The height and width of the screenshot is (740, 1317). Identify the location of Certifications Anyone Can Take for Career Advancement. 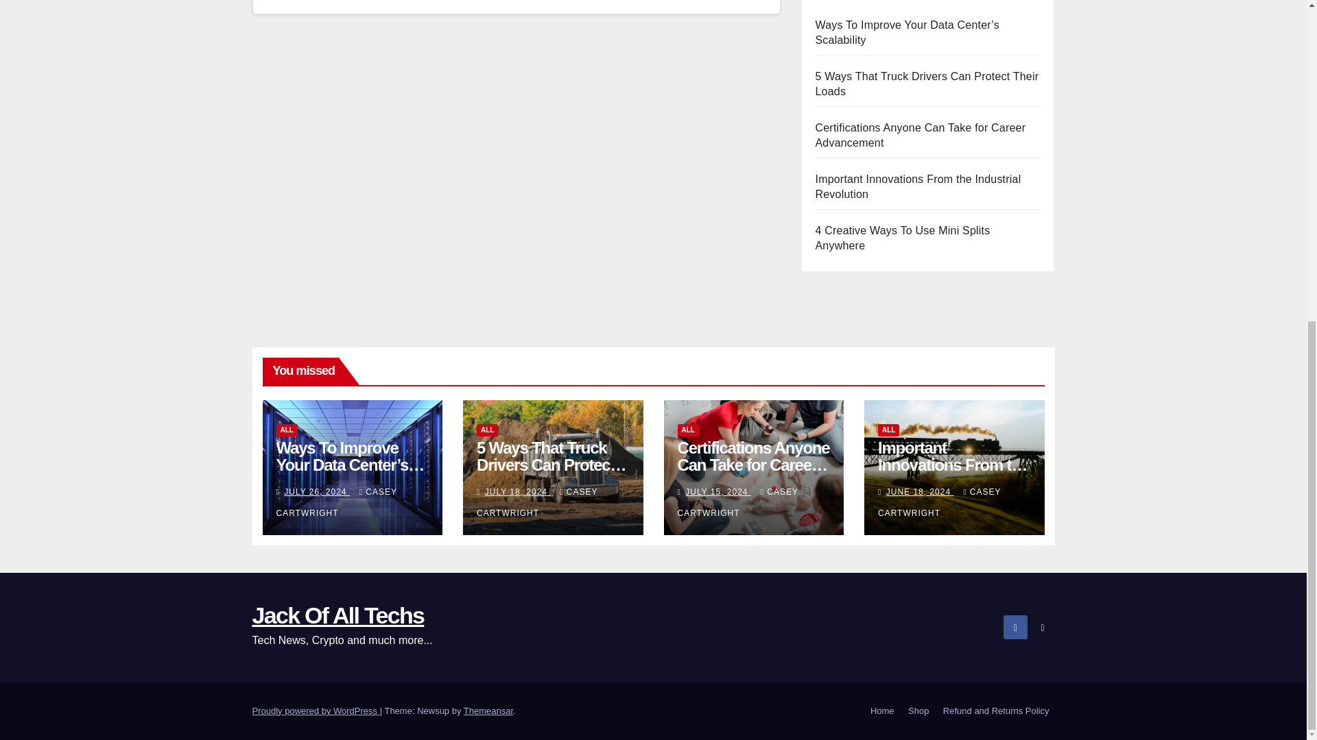
(753, 465).